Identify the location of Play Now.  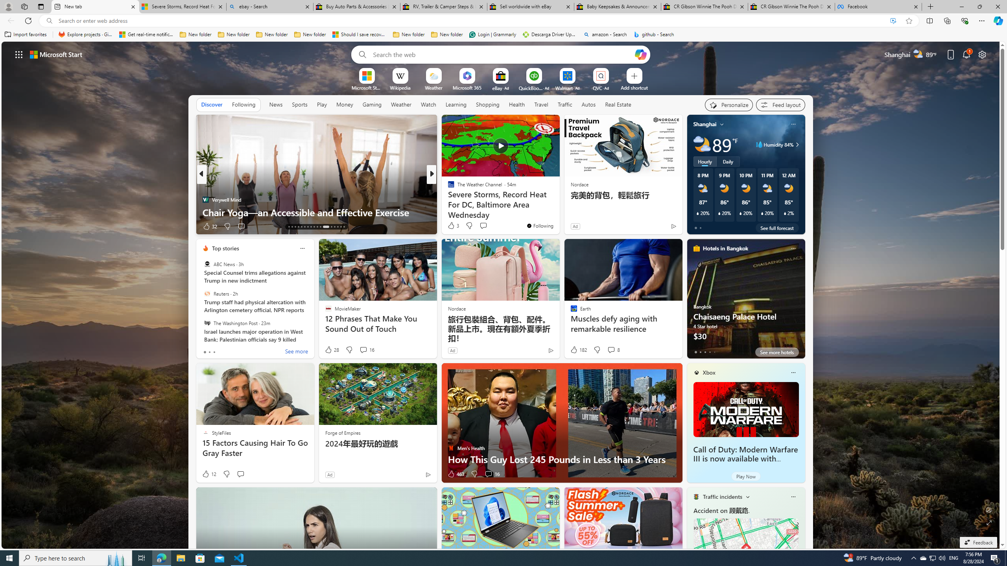
(746, 476).